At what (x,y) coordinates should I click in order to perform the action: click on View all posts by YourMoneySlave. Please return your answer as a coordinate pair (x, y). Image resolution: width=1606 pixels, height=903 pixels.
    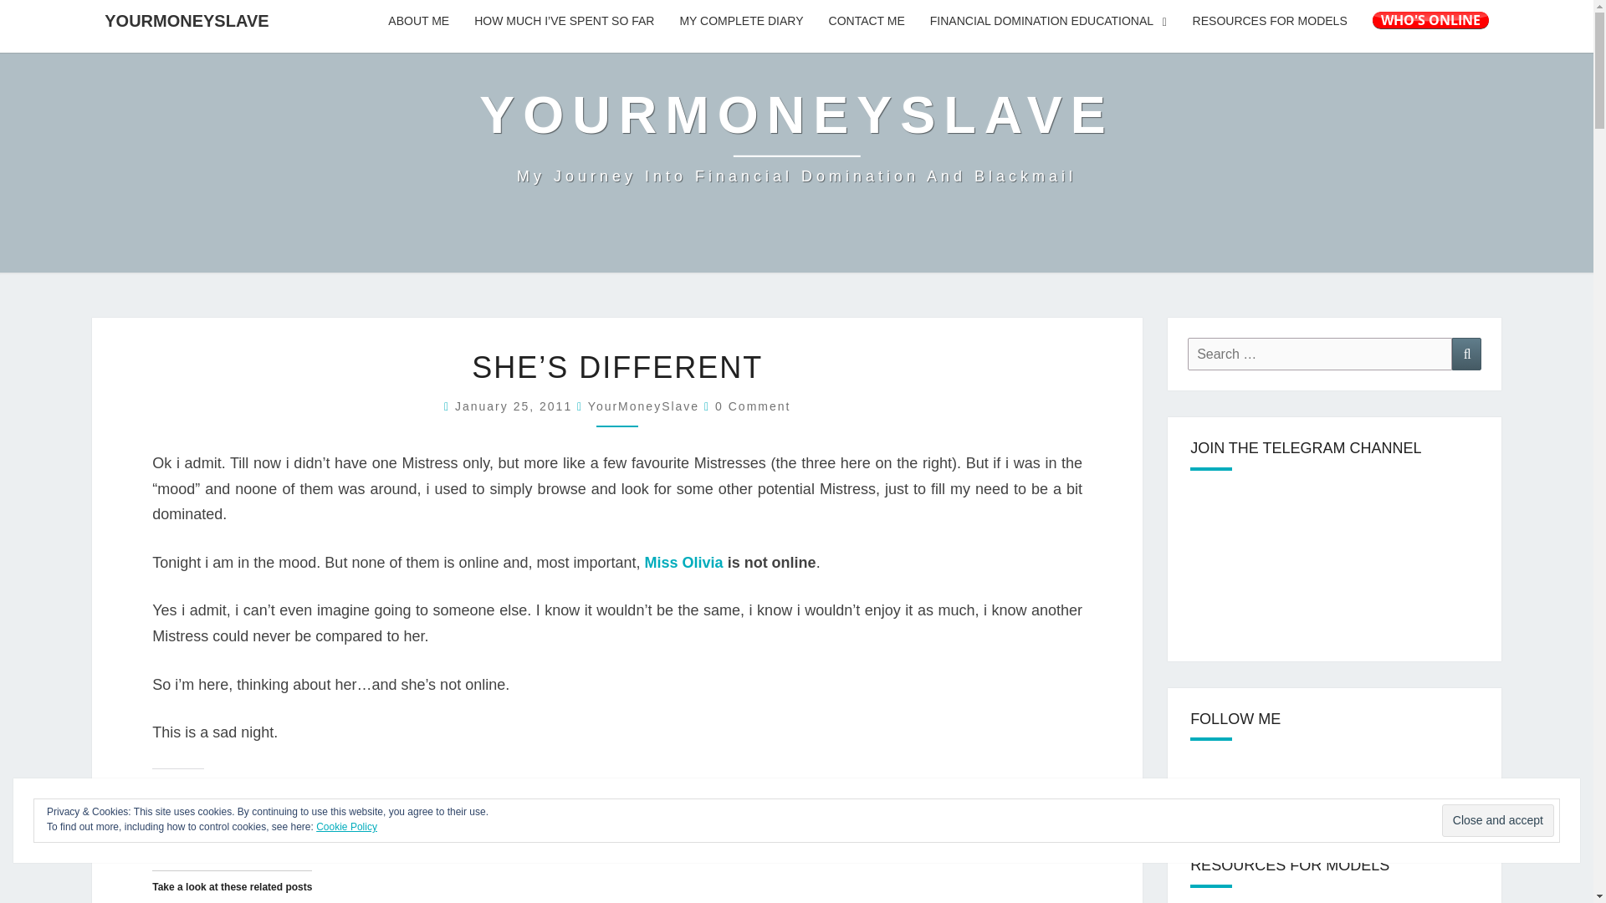
    Looking at the image, I should click on (642, 406).